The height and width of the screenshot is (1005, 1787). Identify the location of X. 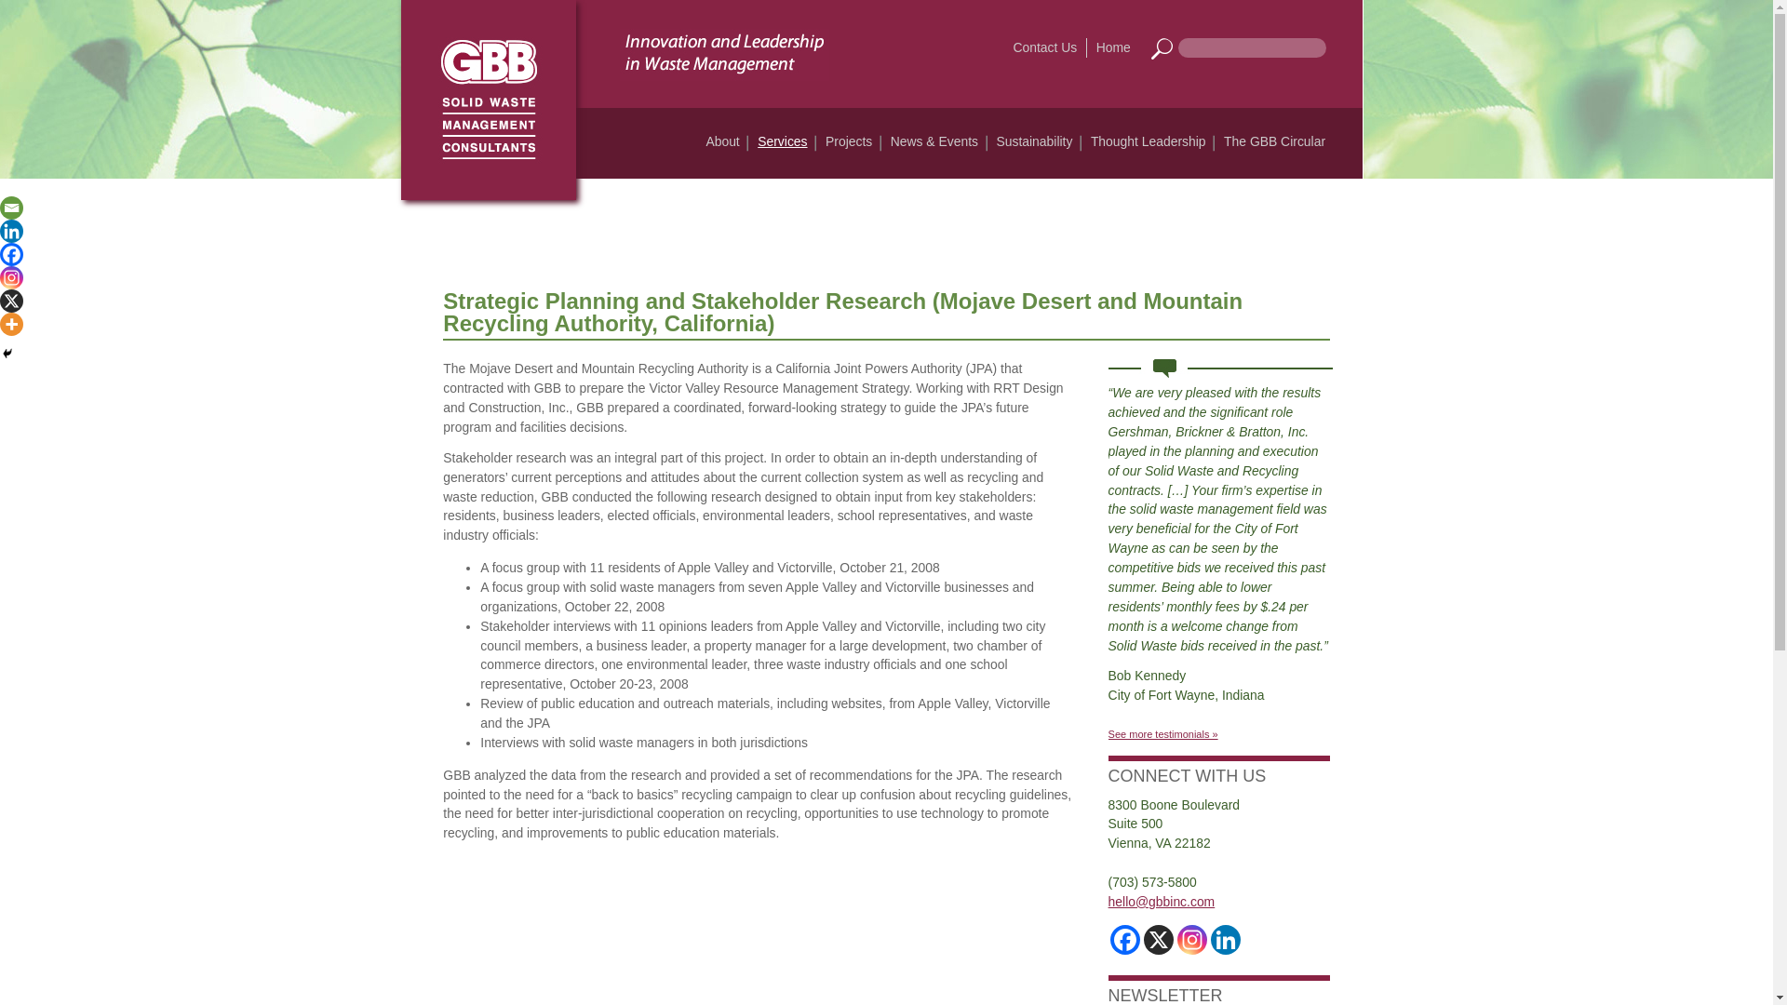
(1158, 940).